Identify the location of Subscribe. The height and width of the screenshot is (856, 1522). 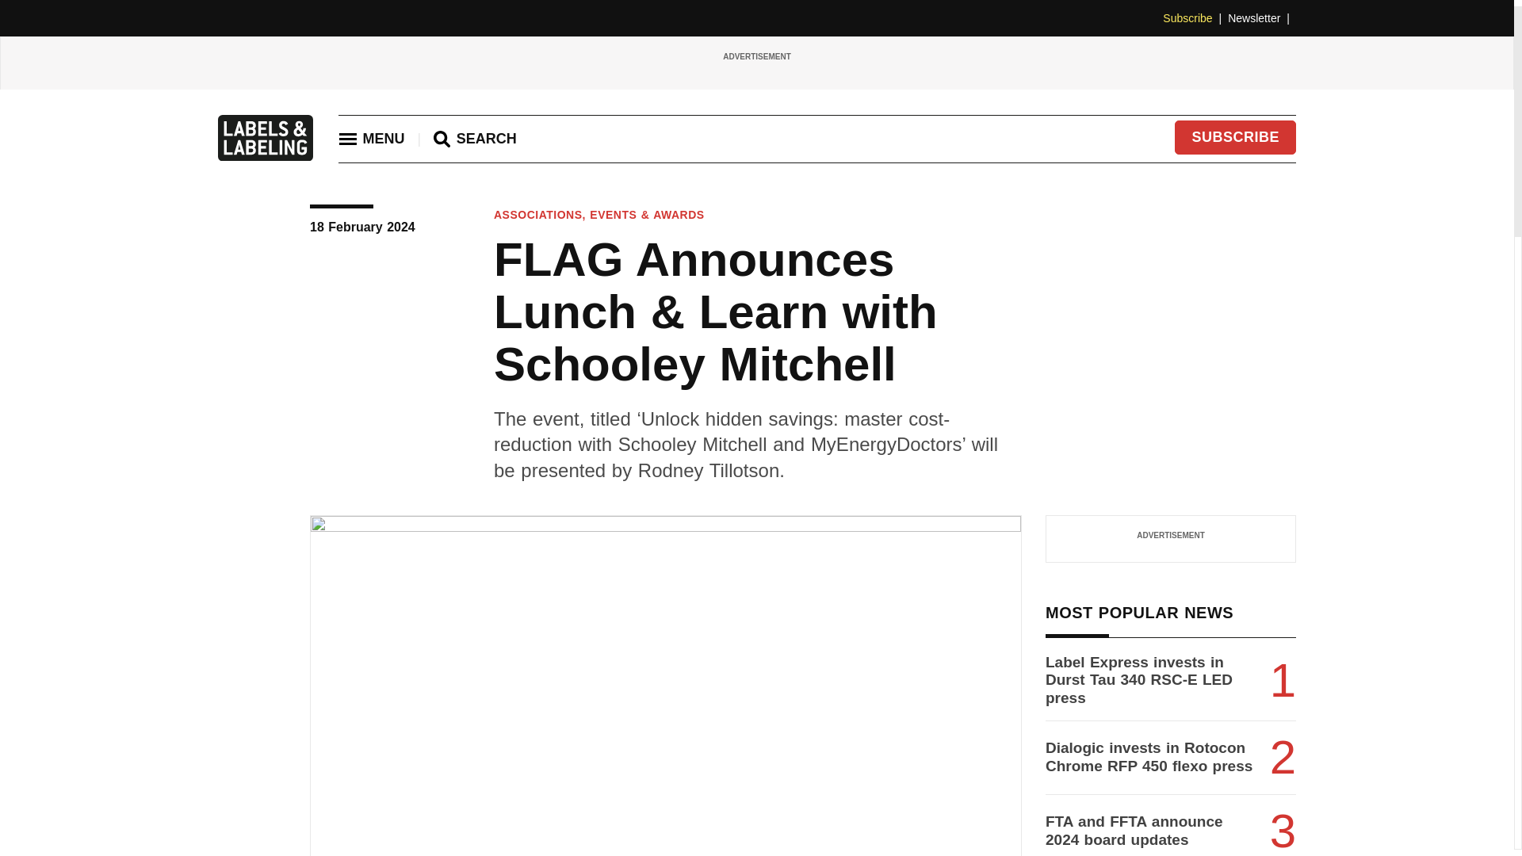
(1195, 18).